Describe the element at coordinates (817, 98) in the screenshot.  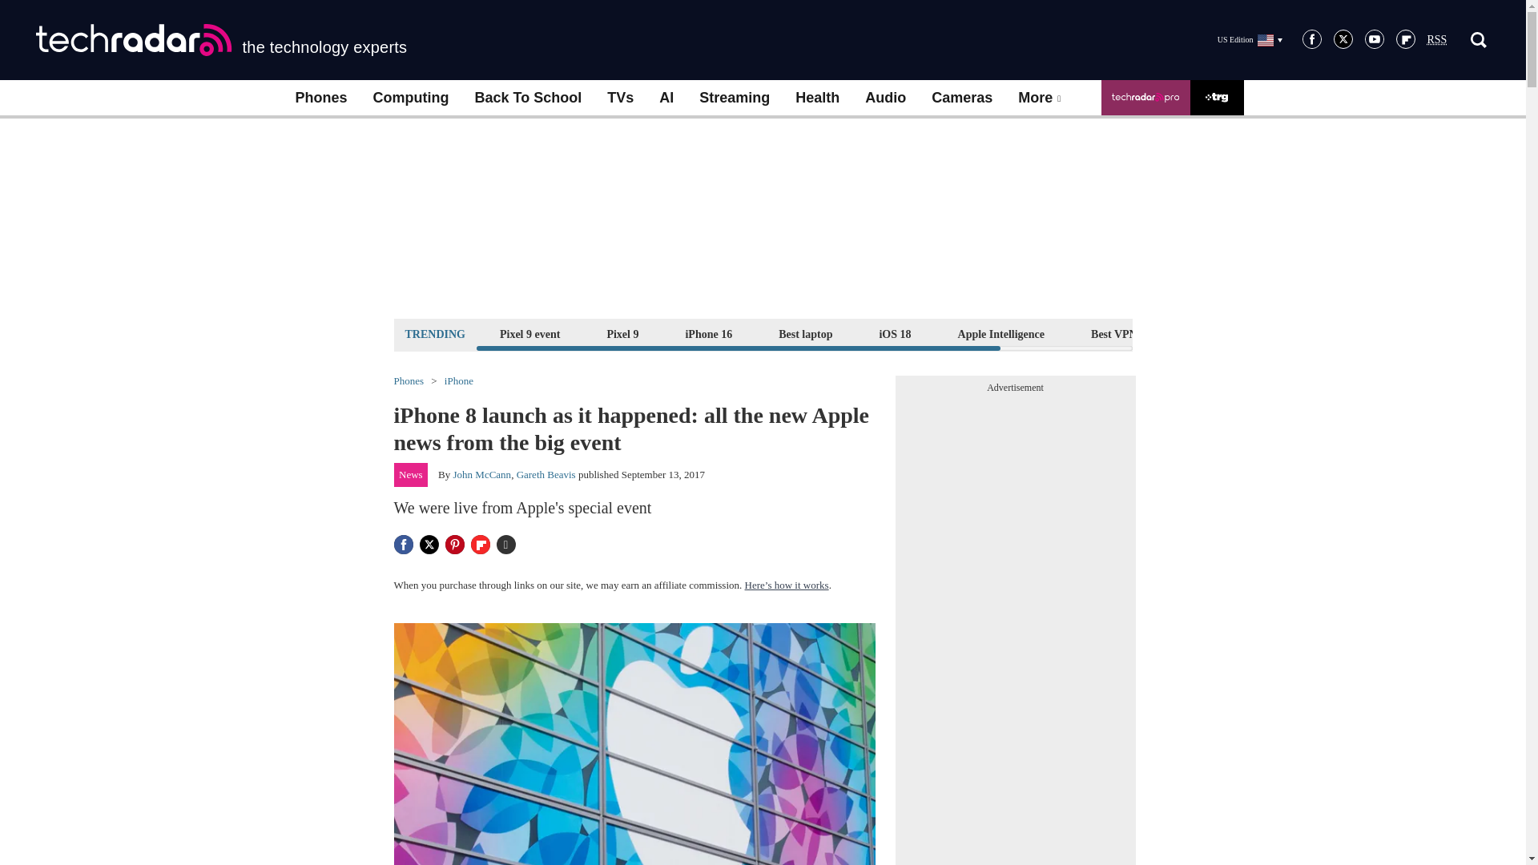
I see `Health` at that location.